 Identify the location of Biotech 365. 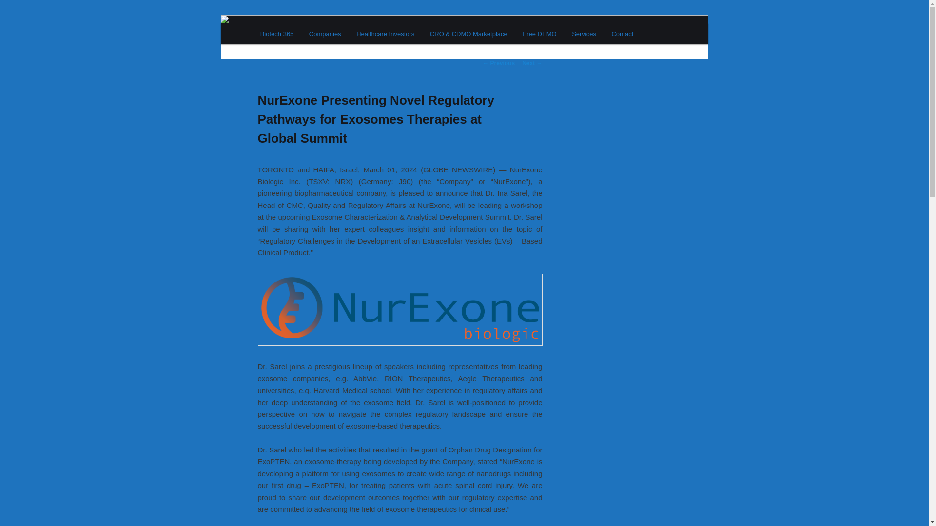
(277, 33).